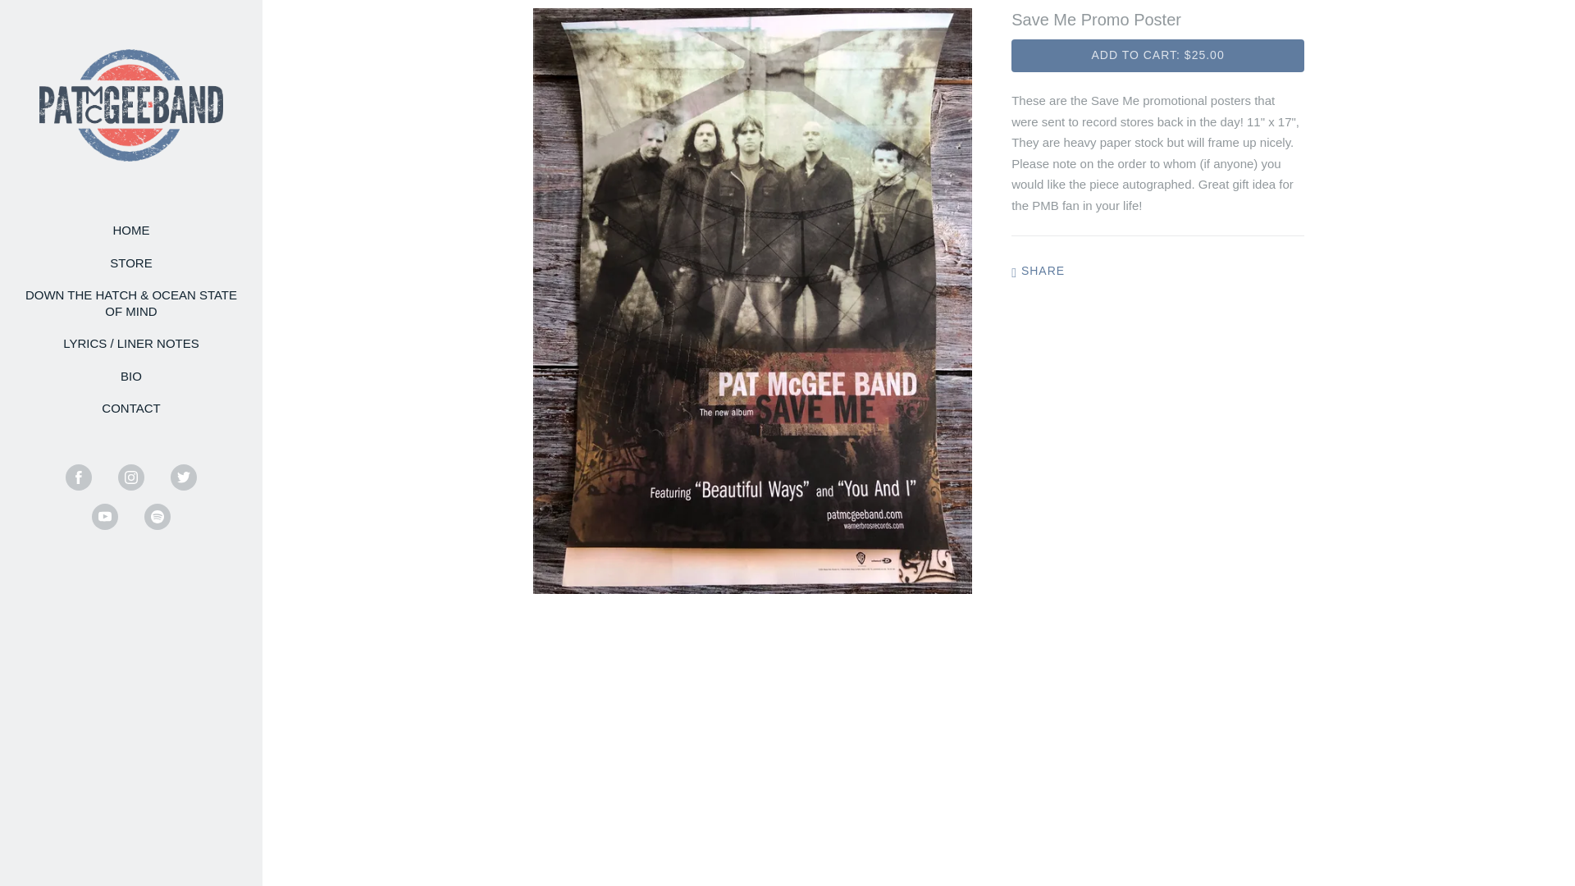  I want to click on STORE, so click(130, 263).